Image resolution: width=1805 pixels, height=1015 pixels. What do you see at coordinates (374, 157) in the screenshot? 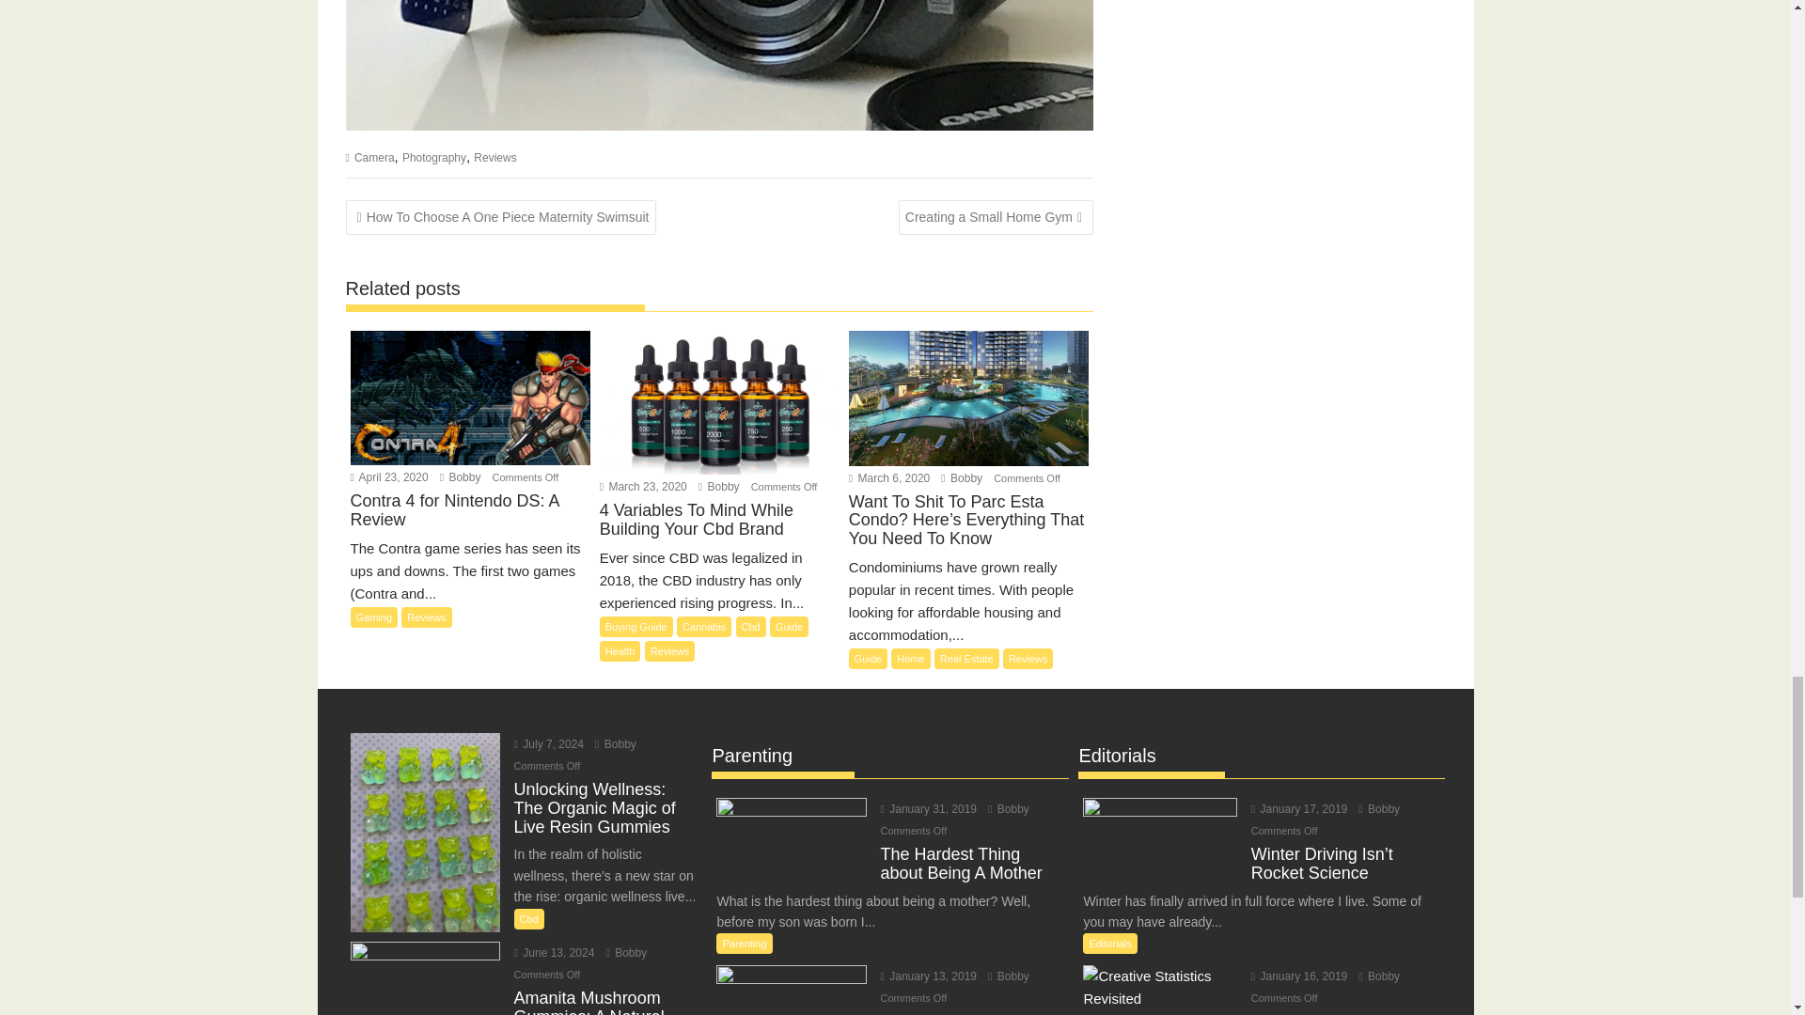
I see `Camera` at bounding box center [374, 157].